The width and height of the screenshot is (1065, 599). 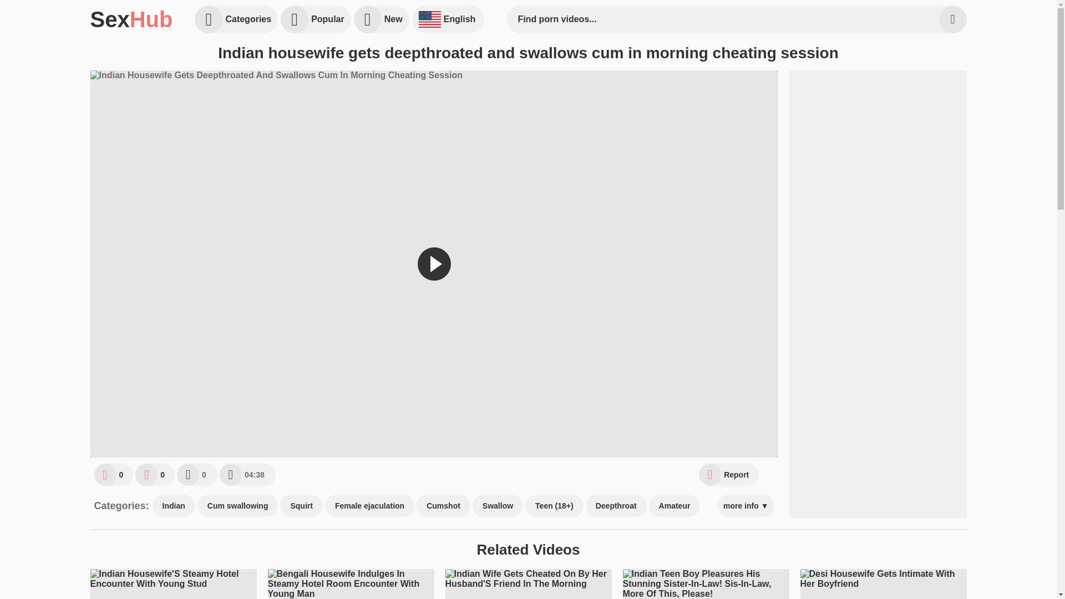 I want to click on Amateur, so click(x=674, y=506).